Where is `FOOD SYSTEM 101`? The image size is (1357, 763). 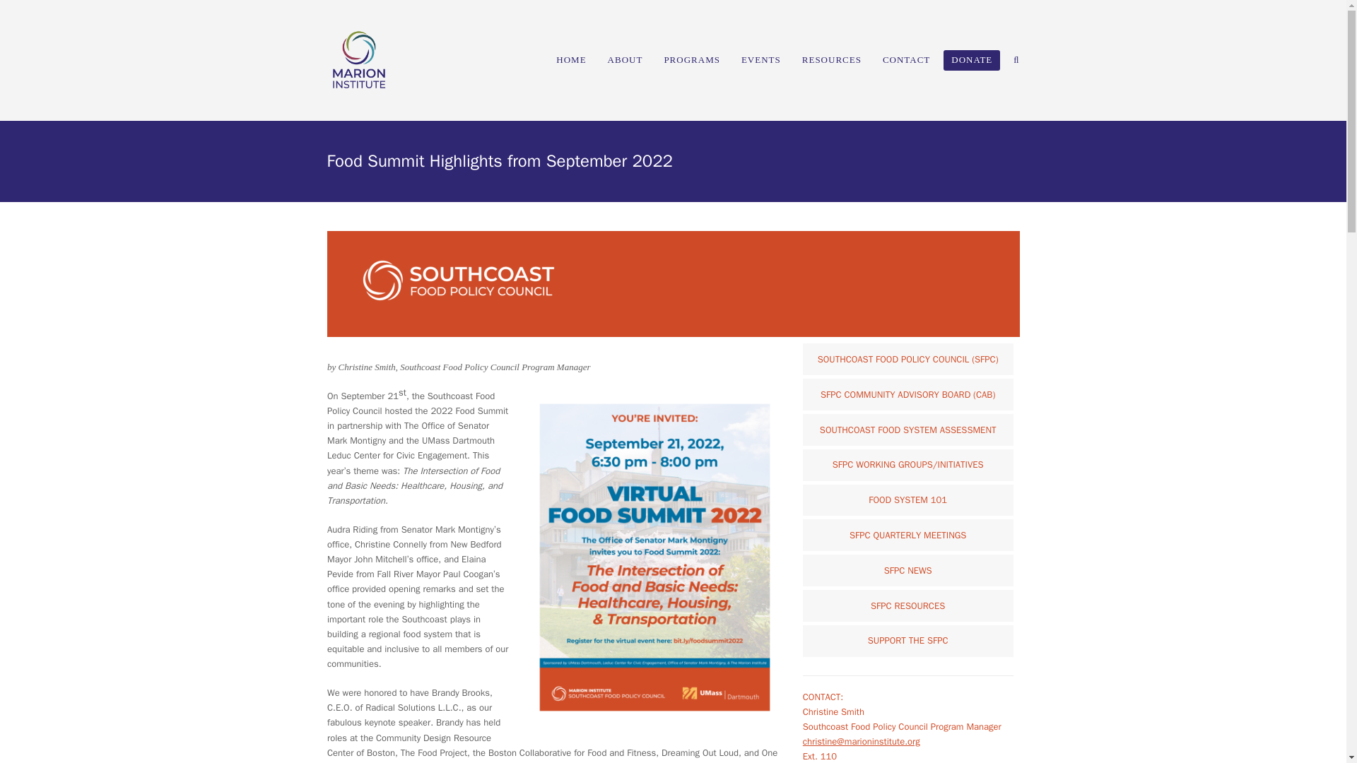 FOOD SYSTEM 101 is located at coordinates (908, 500).